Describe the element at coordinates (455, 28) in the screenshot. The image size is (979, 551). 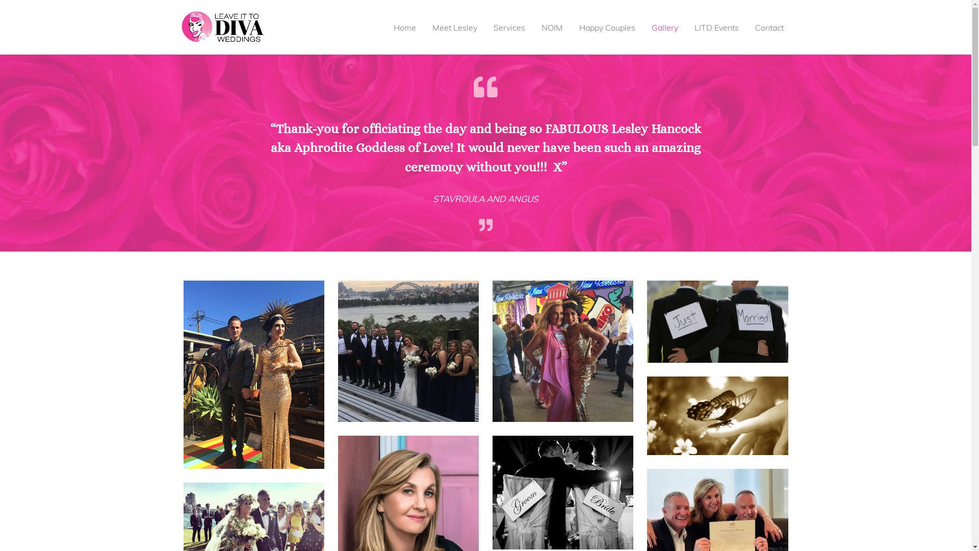
I see `Meet Lesley` at that location.